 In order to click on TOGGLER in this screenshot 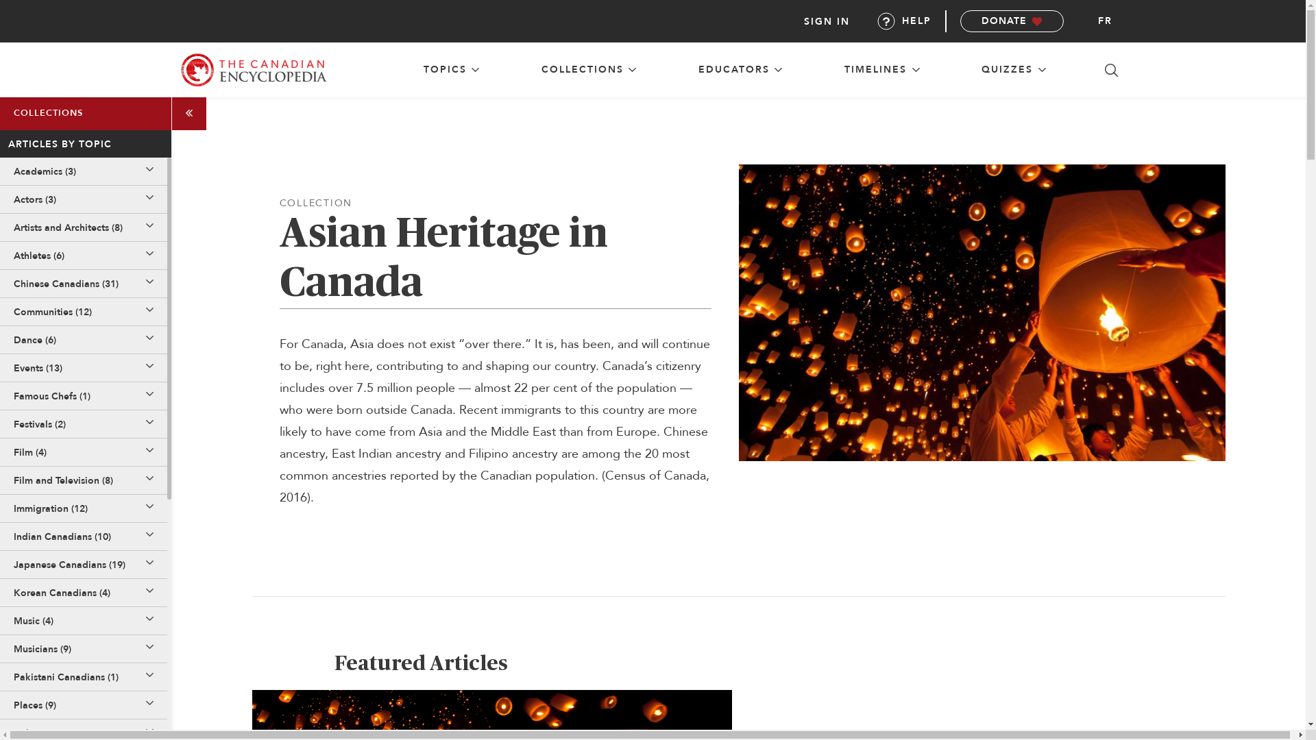, I will do `click(149, 565)`.